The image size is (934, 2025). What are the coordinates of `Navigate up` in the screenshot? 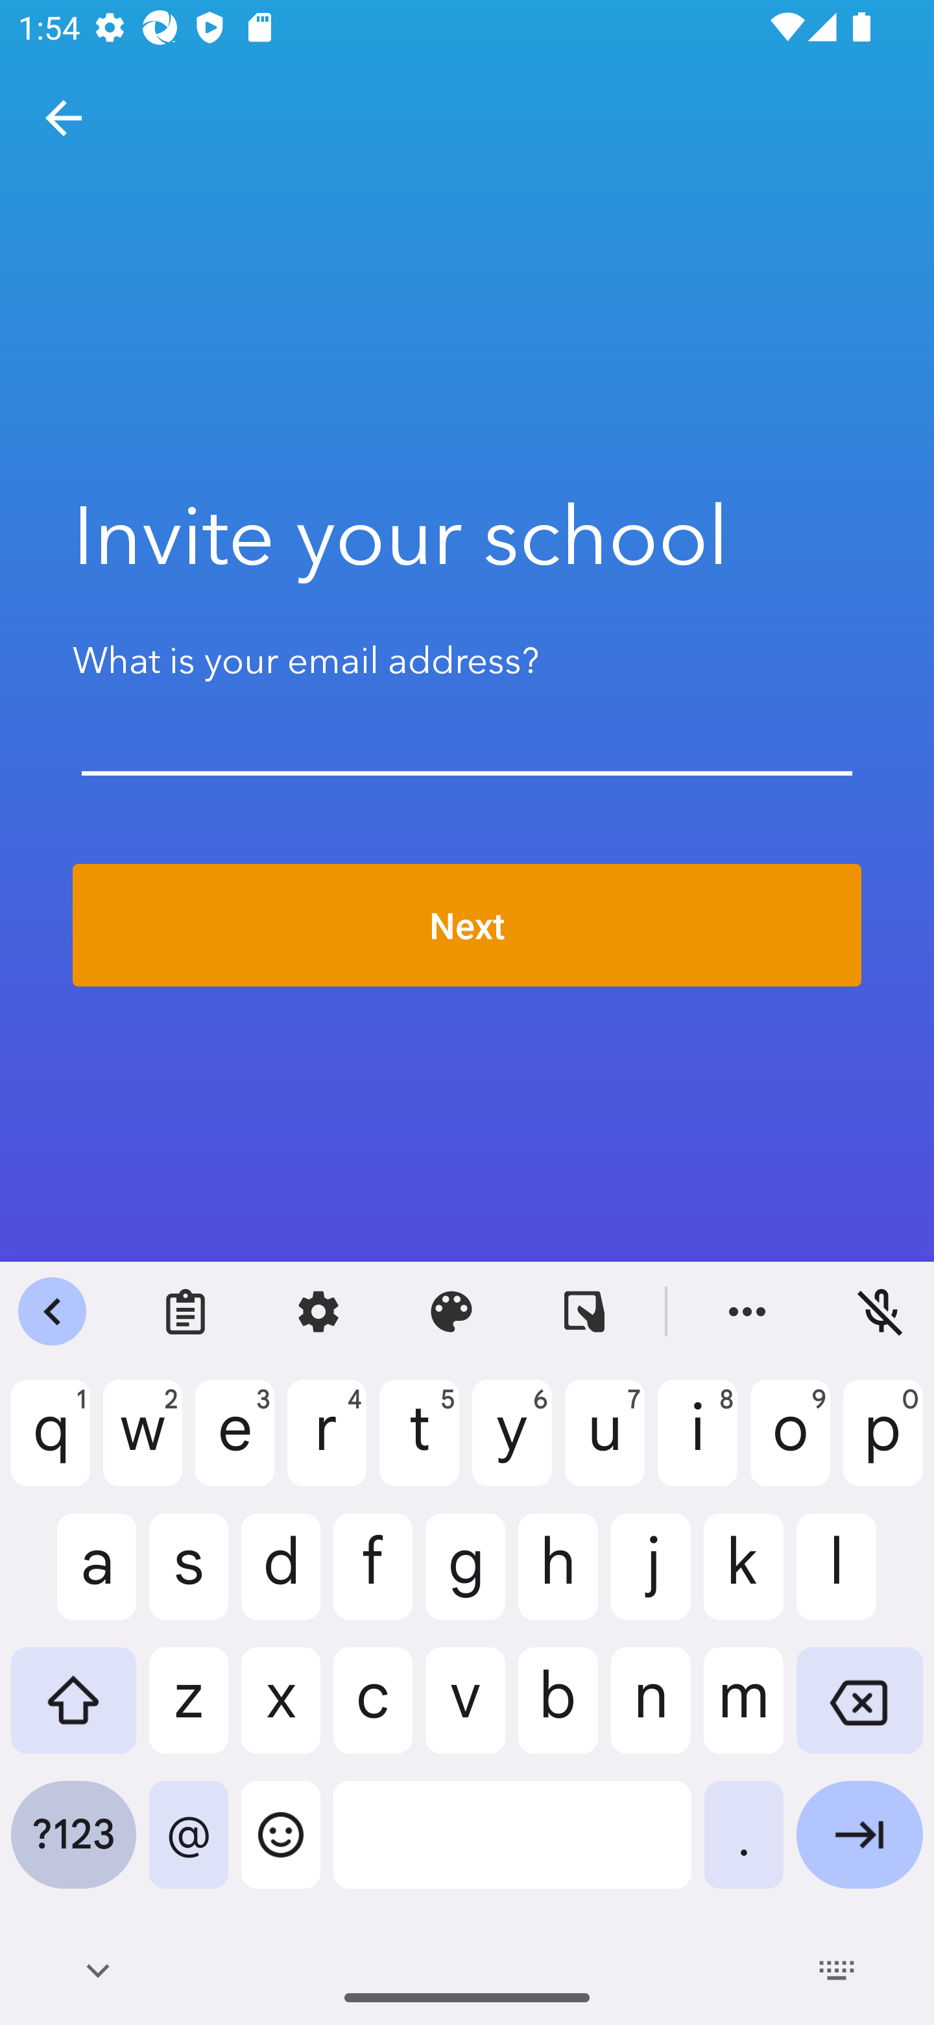 It's located at (64, 118).